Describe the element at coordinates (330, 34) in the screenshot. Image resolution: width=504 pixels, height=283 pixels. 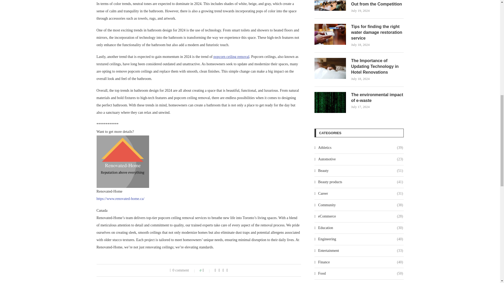
I see `Tips for finding the right water damage restoration service` at that location.